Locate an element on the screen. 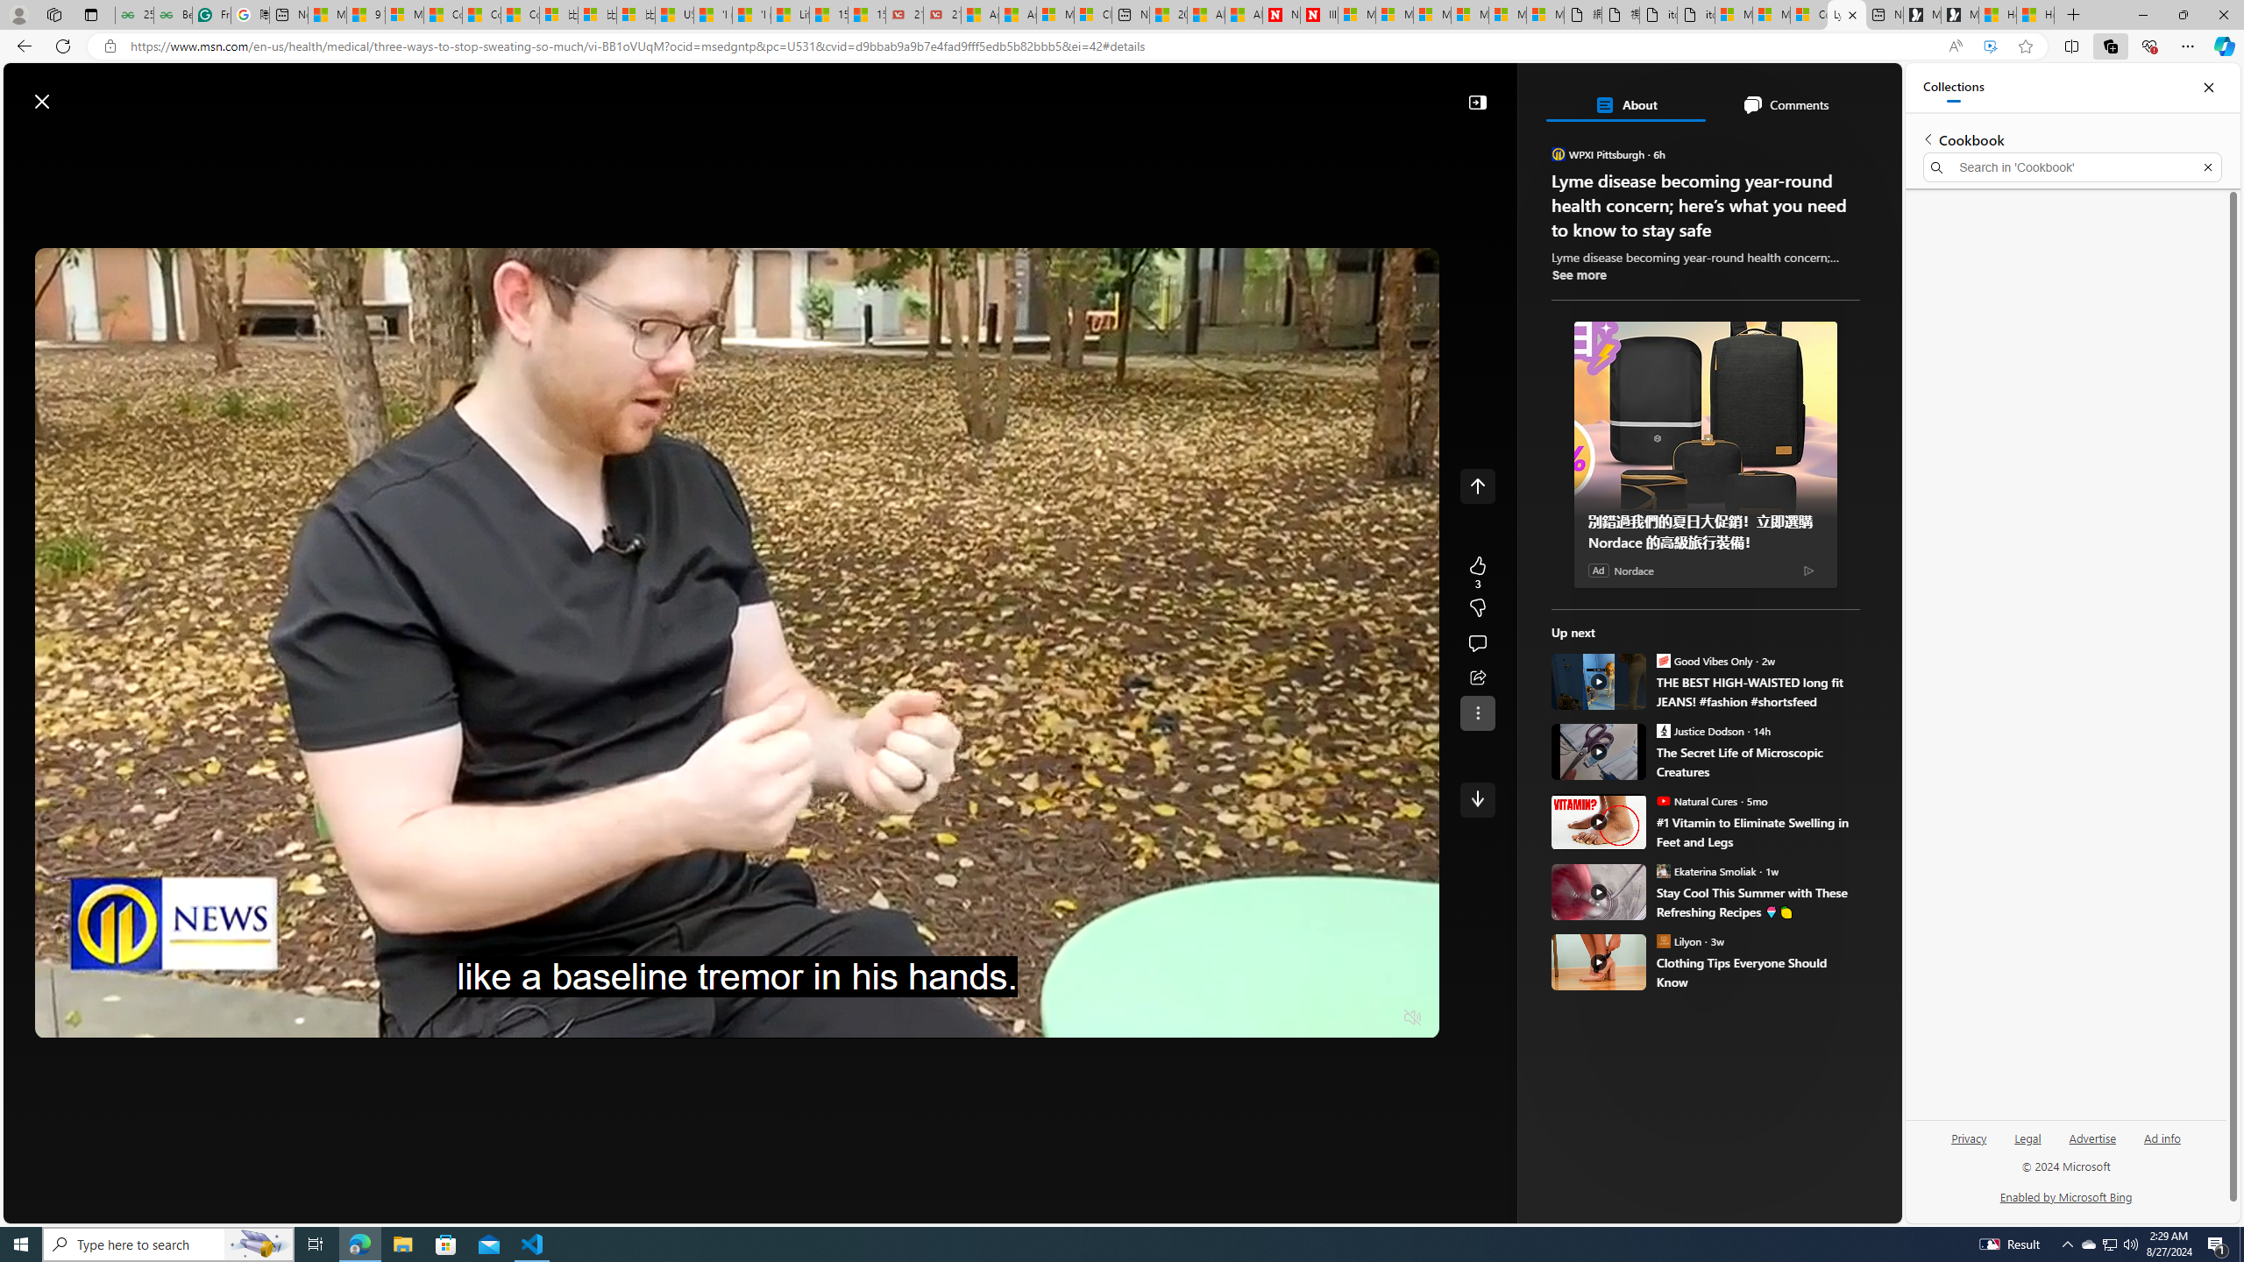 Image resolution: width=2244 pixels, height=1262 pixels. AutomationID: e5rZOEMGacU1 is located at coordinates (1477, 799).